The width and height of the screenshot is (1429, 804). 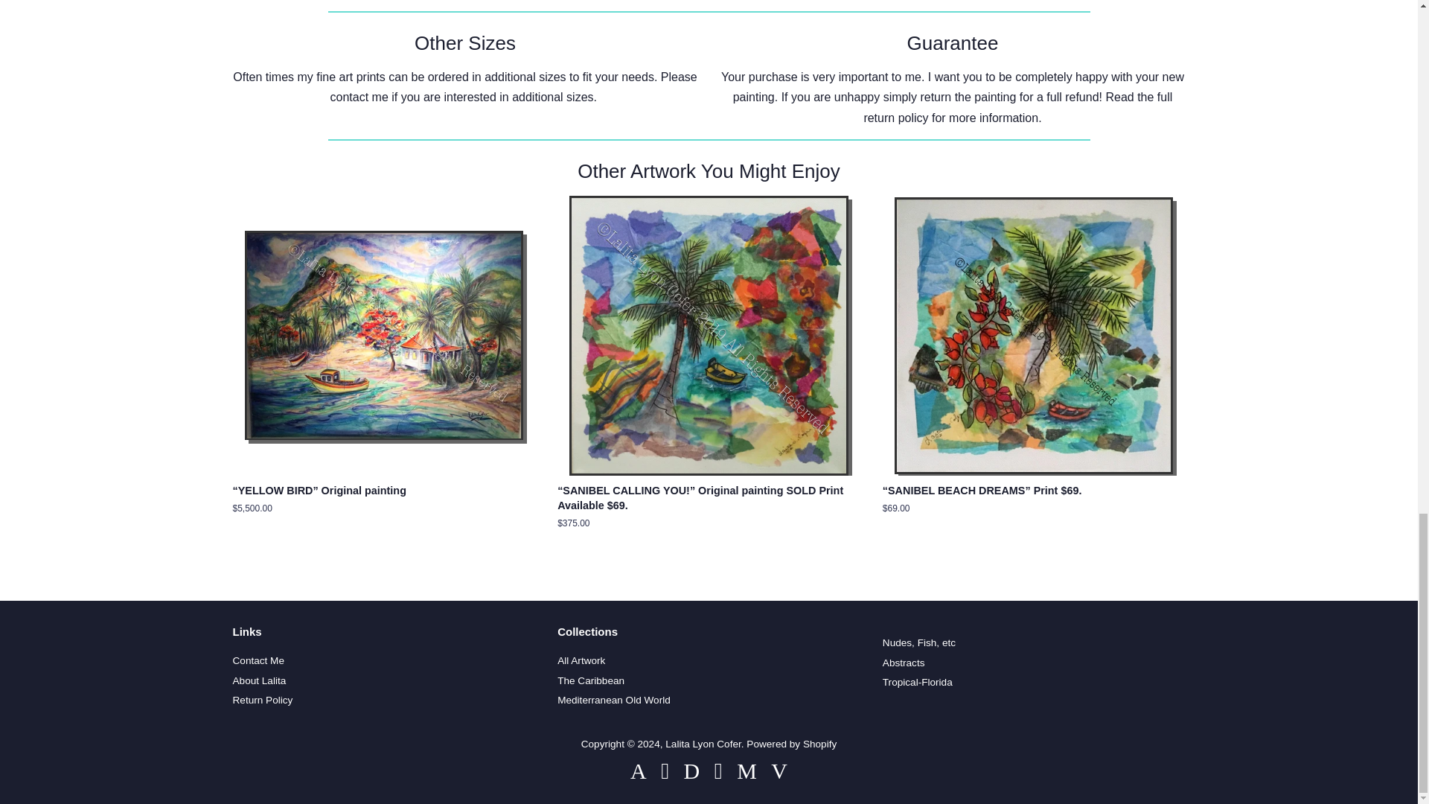 What do you see at coordinates (359, 97) in the screenshot?
I see `Contact Me` at bounding box center [359, 97].